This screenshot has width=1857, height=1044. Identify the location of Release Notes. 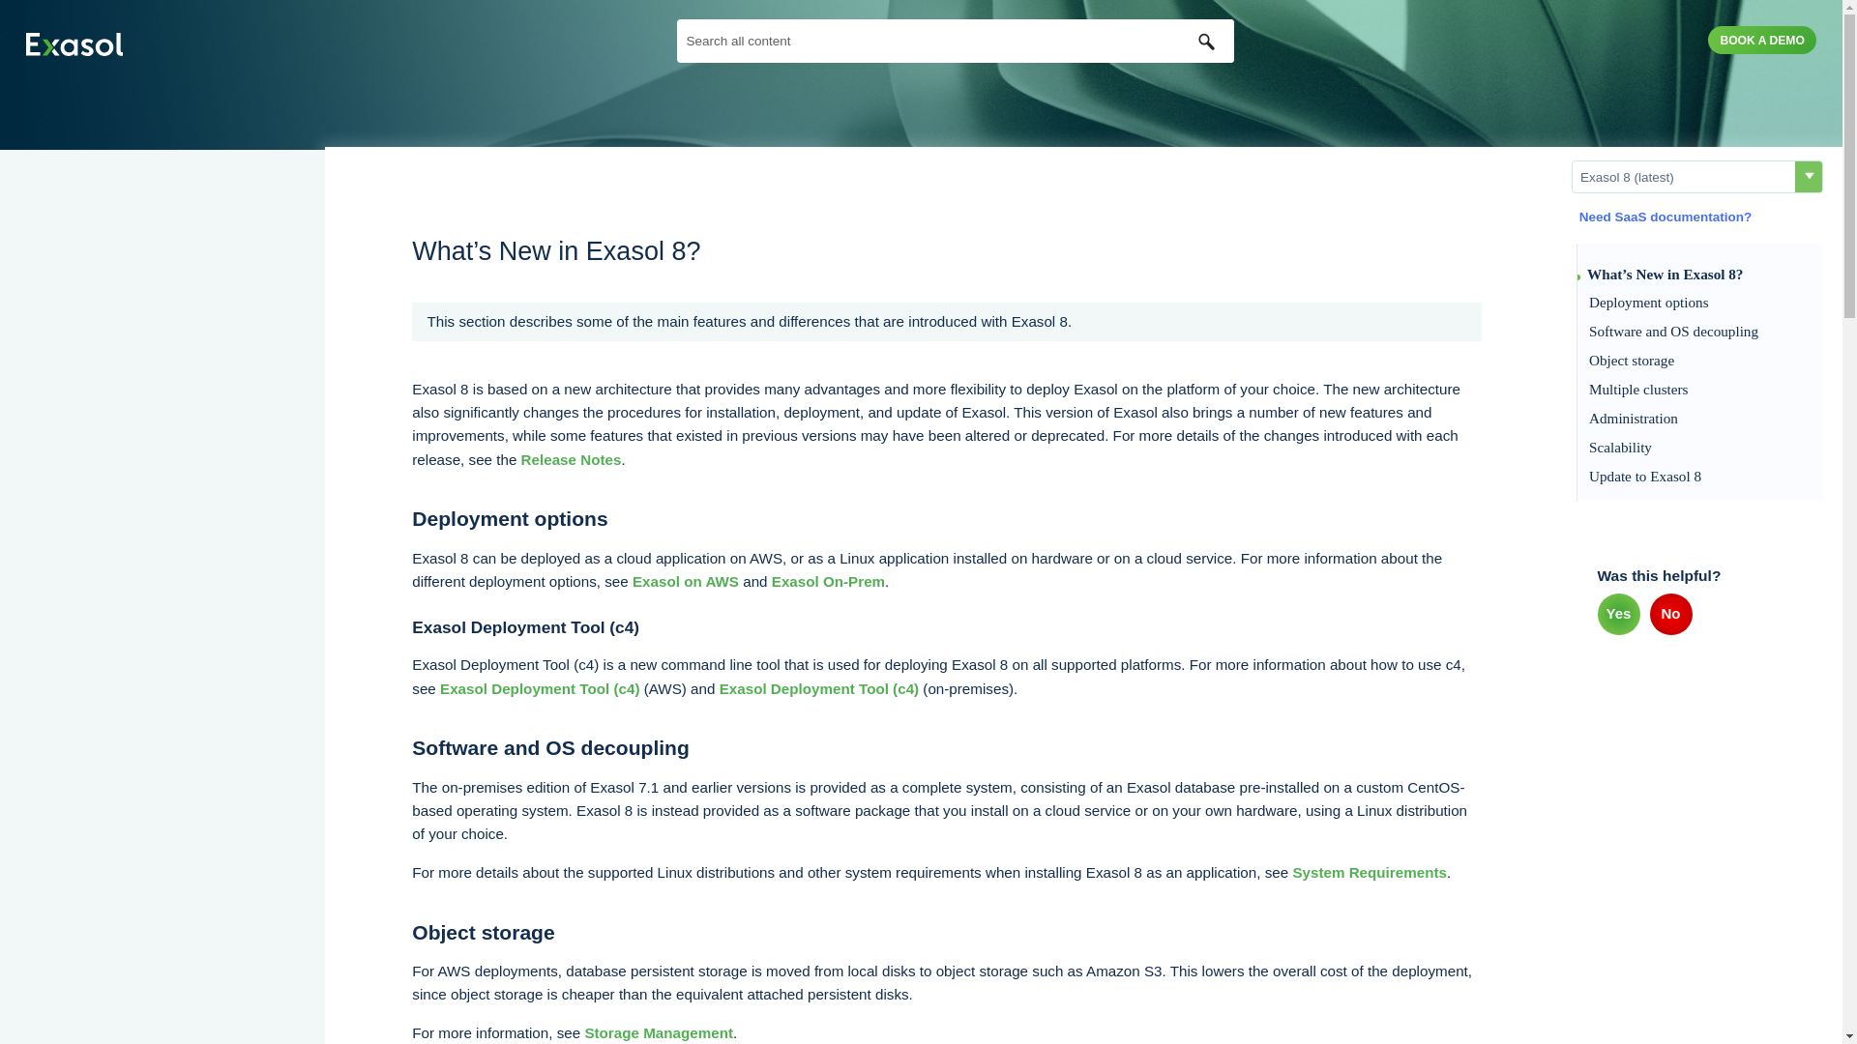
(572, 458).